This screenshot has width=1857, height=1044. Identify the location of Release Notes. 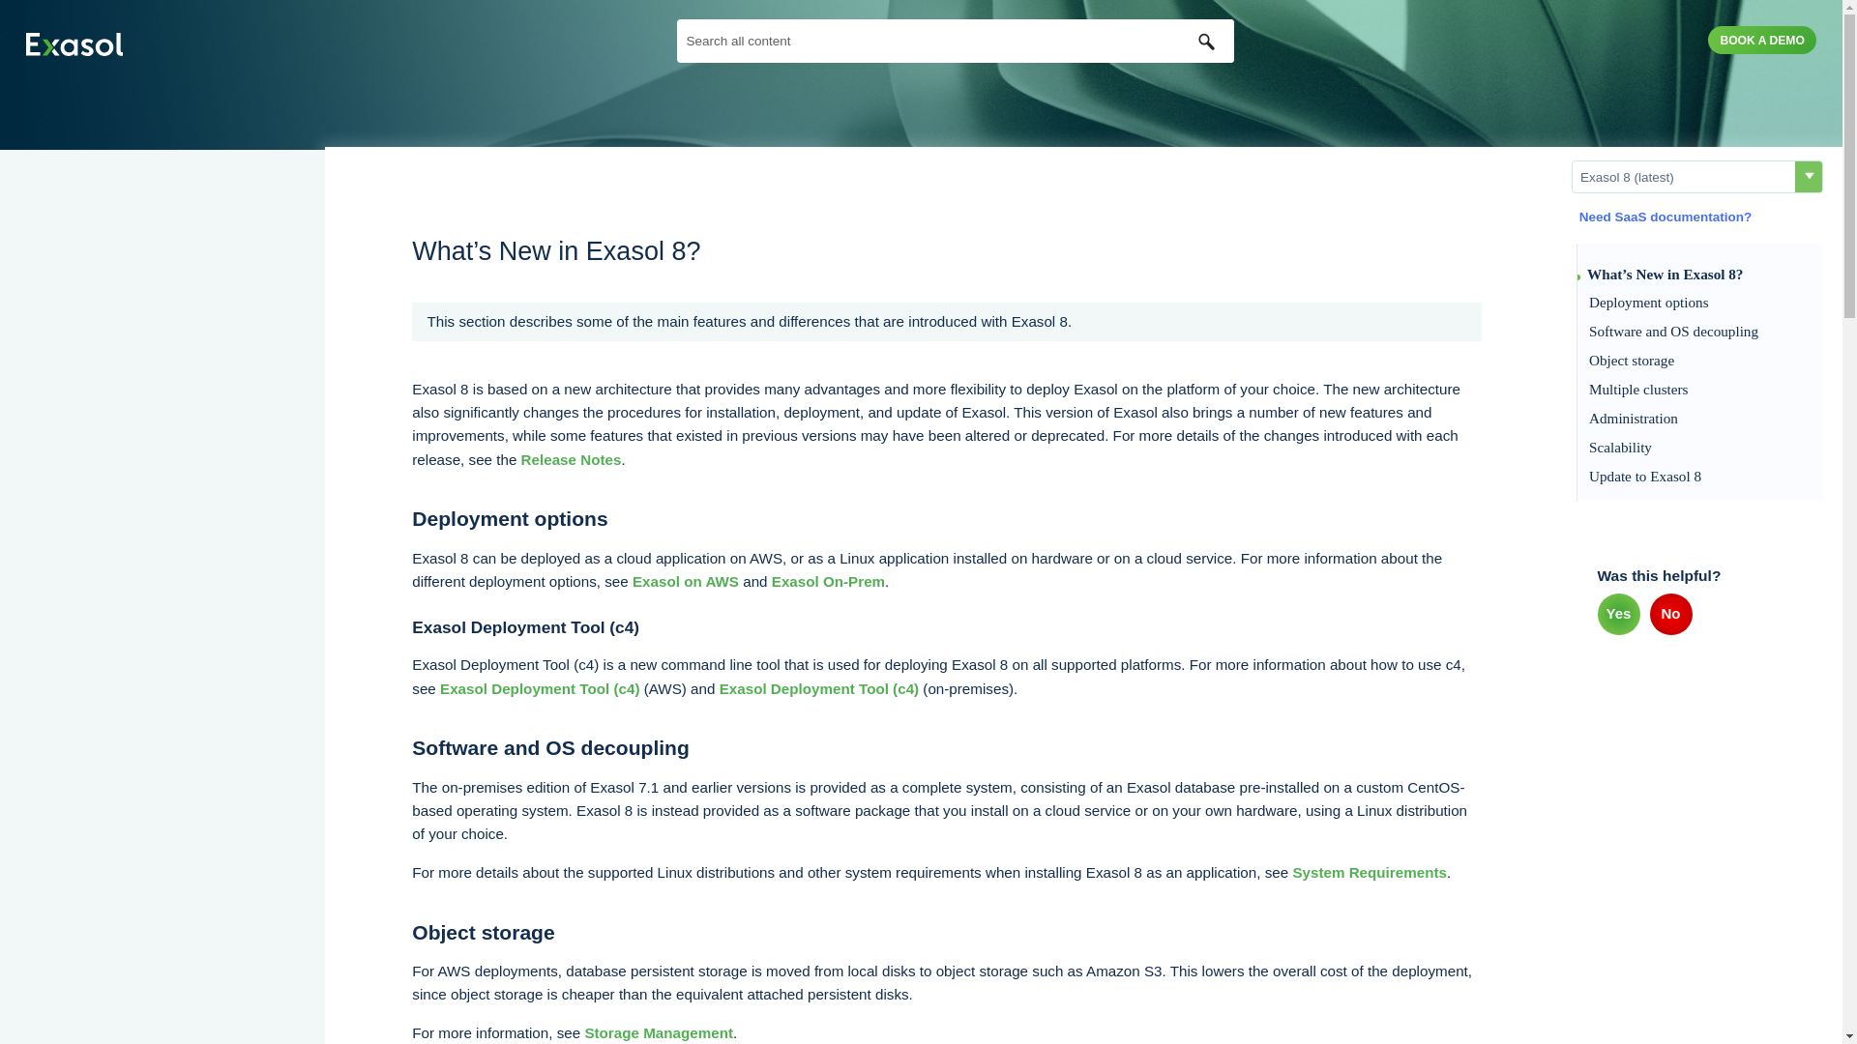
(572, 458).